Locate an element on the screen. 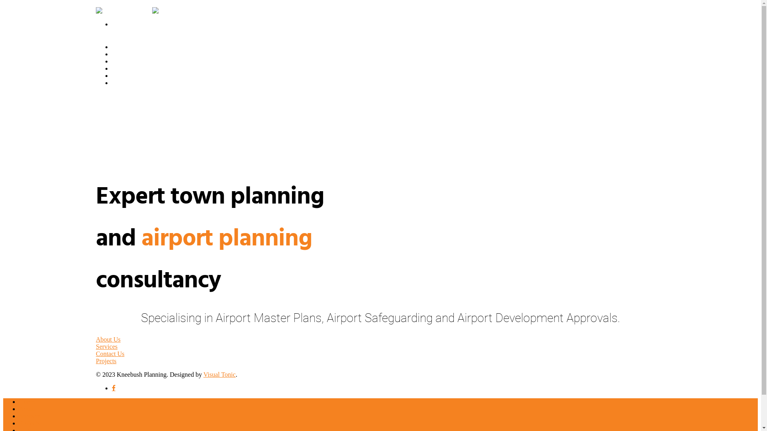 This screenshot has height=431, width=767. About is located at coordinates (27, 409).